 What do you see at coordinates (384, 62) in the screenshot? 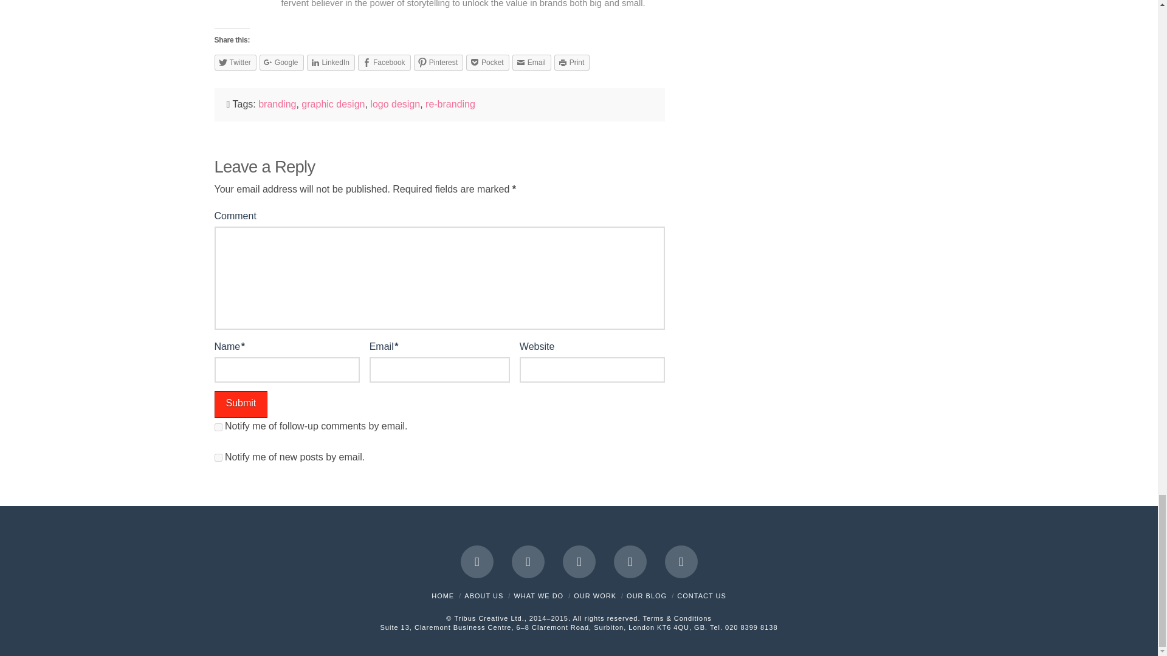
I see `Click to share on Facebook` at bounding box center [384, 62].